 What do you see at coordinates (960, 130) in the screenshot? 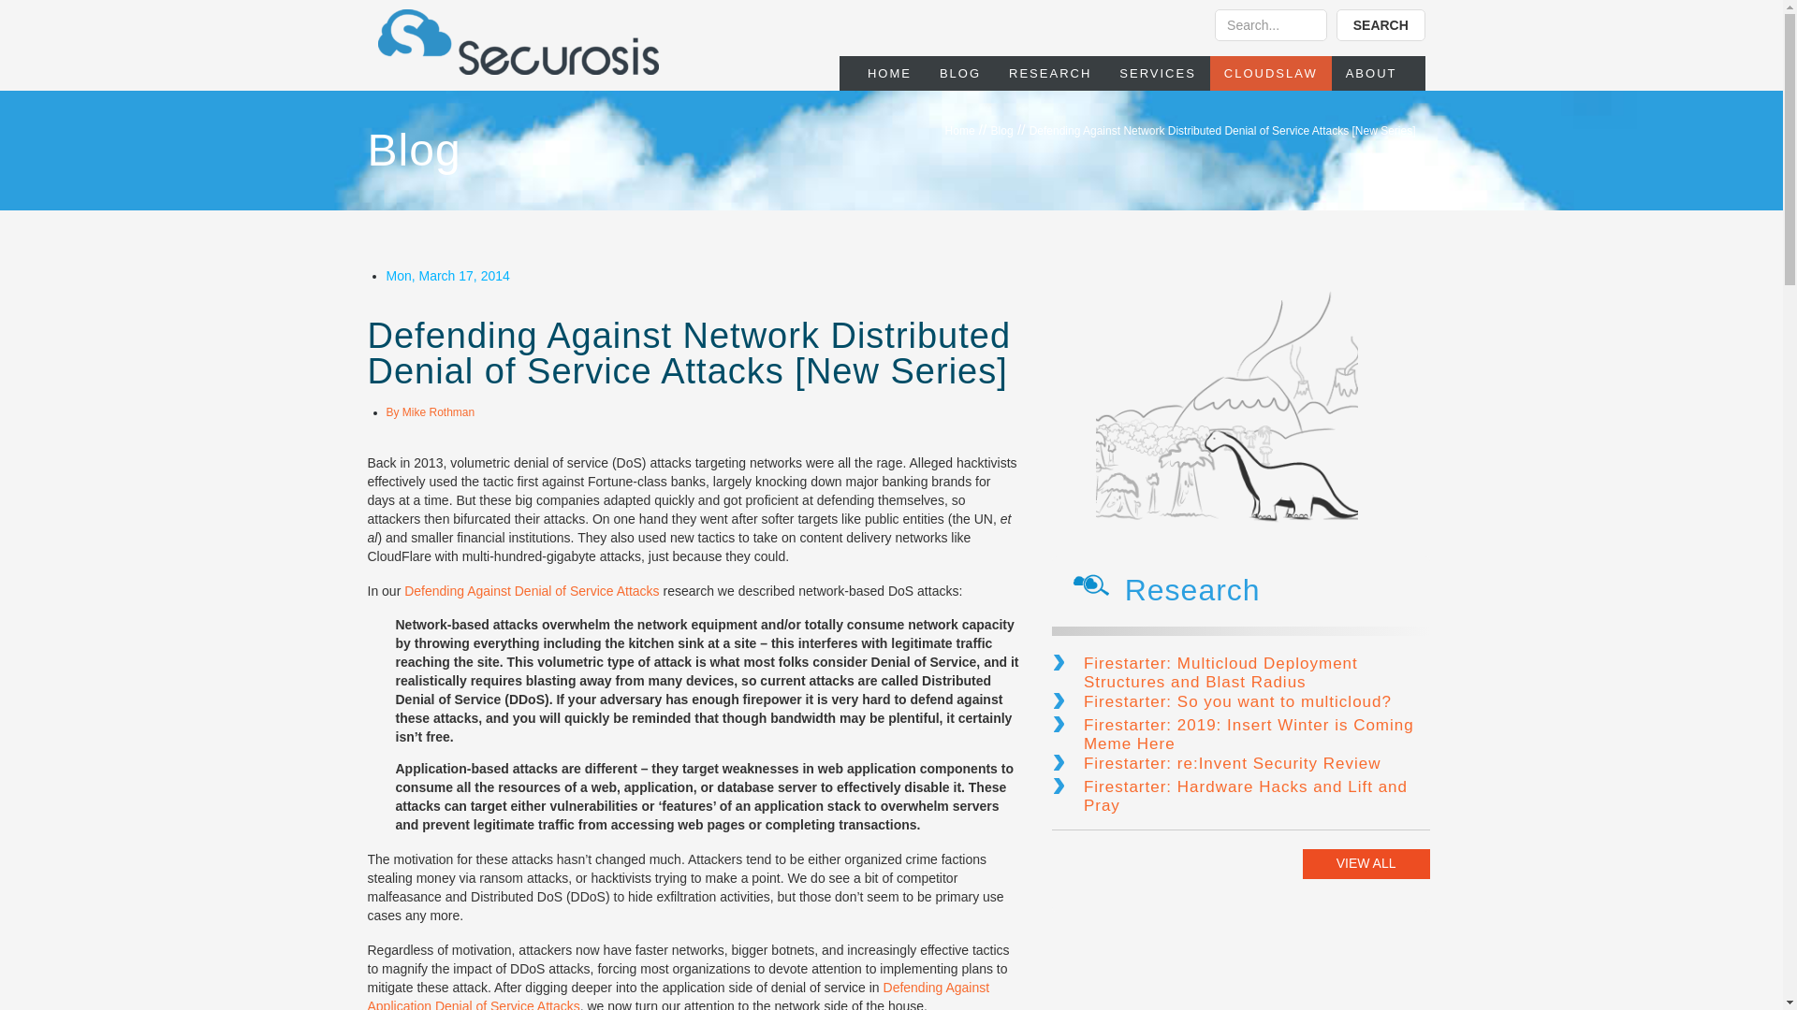
I see `Home` at bounding box center [960, 130].